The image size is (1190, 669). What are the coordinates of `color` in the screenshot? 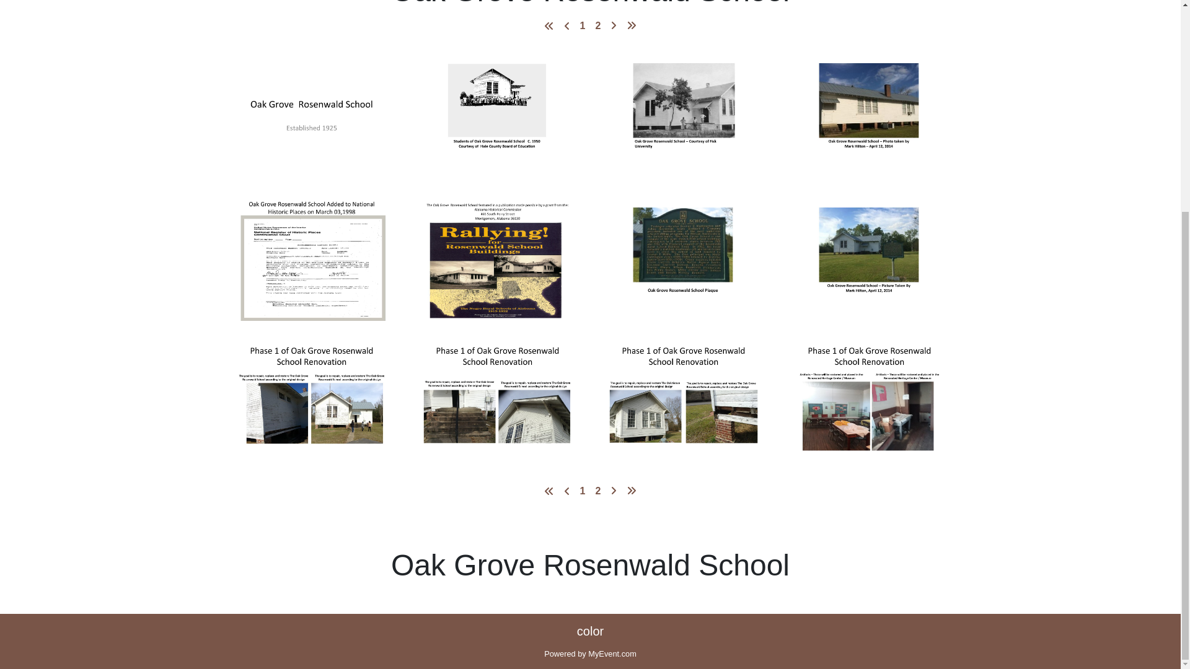 It's located at (590, 631).